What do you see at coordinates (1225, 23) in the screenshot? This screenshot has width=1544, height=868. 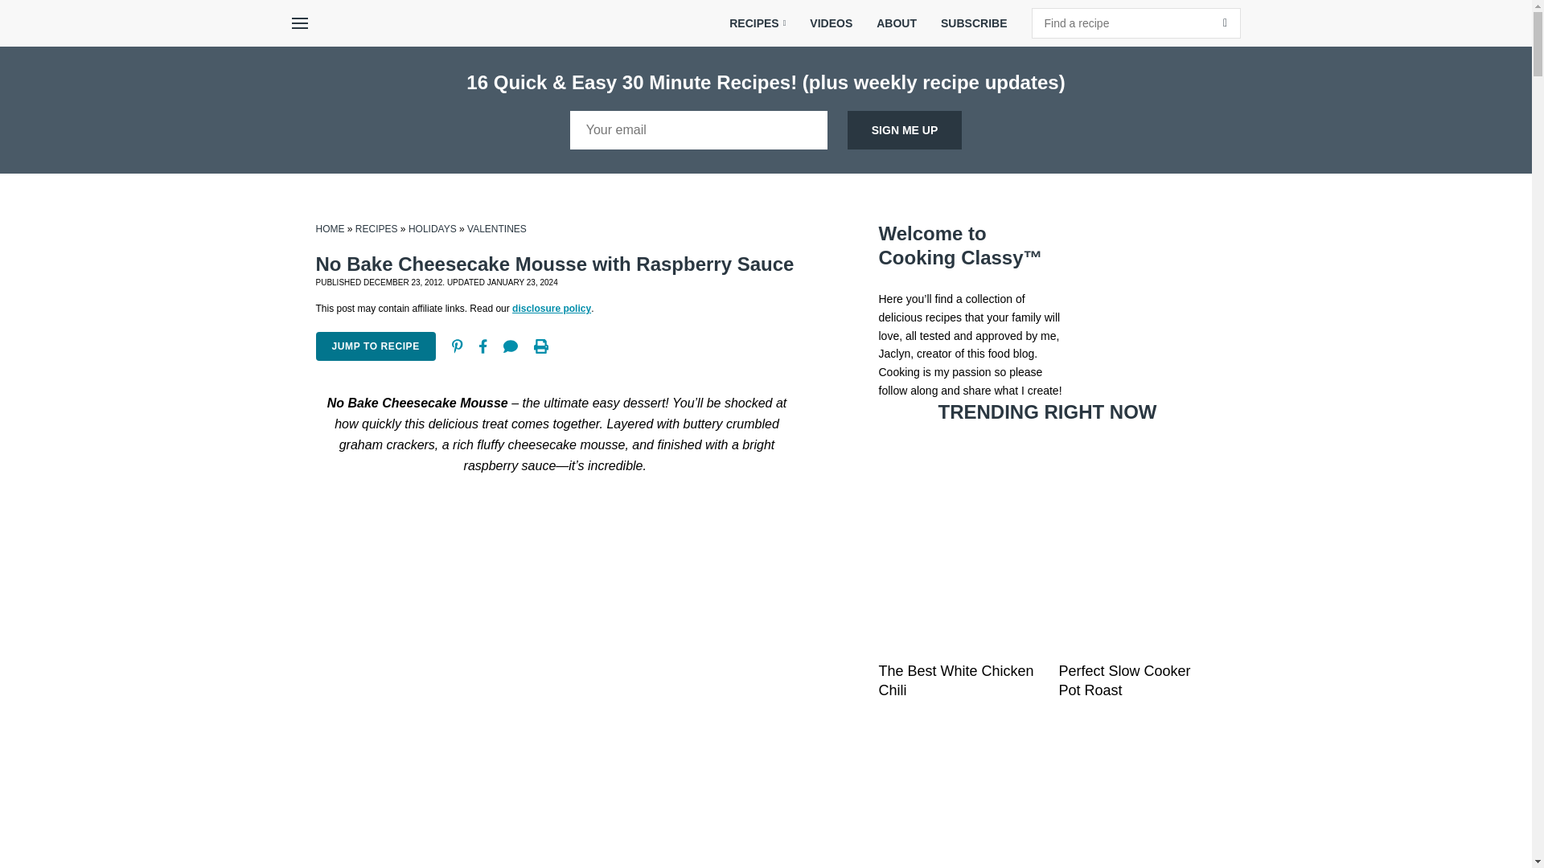 I see `Submit` at bounding box center [1225, 23].